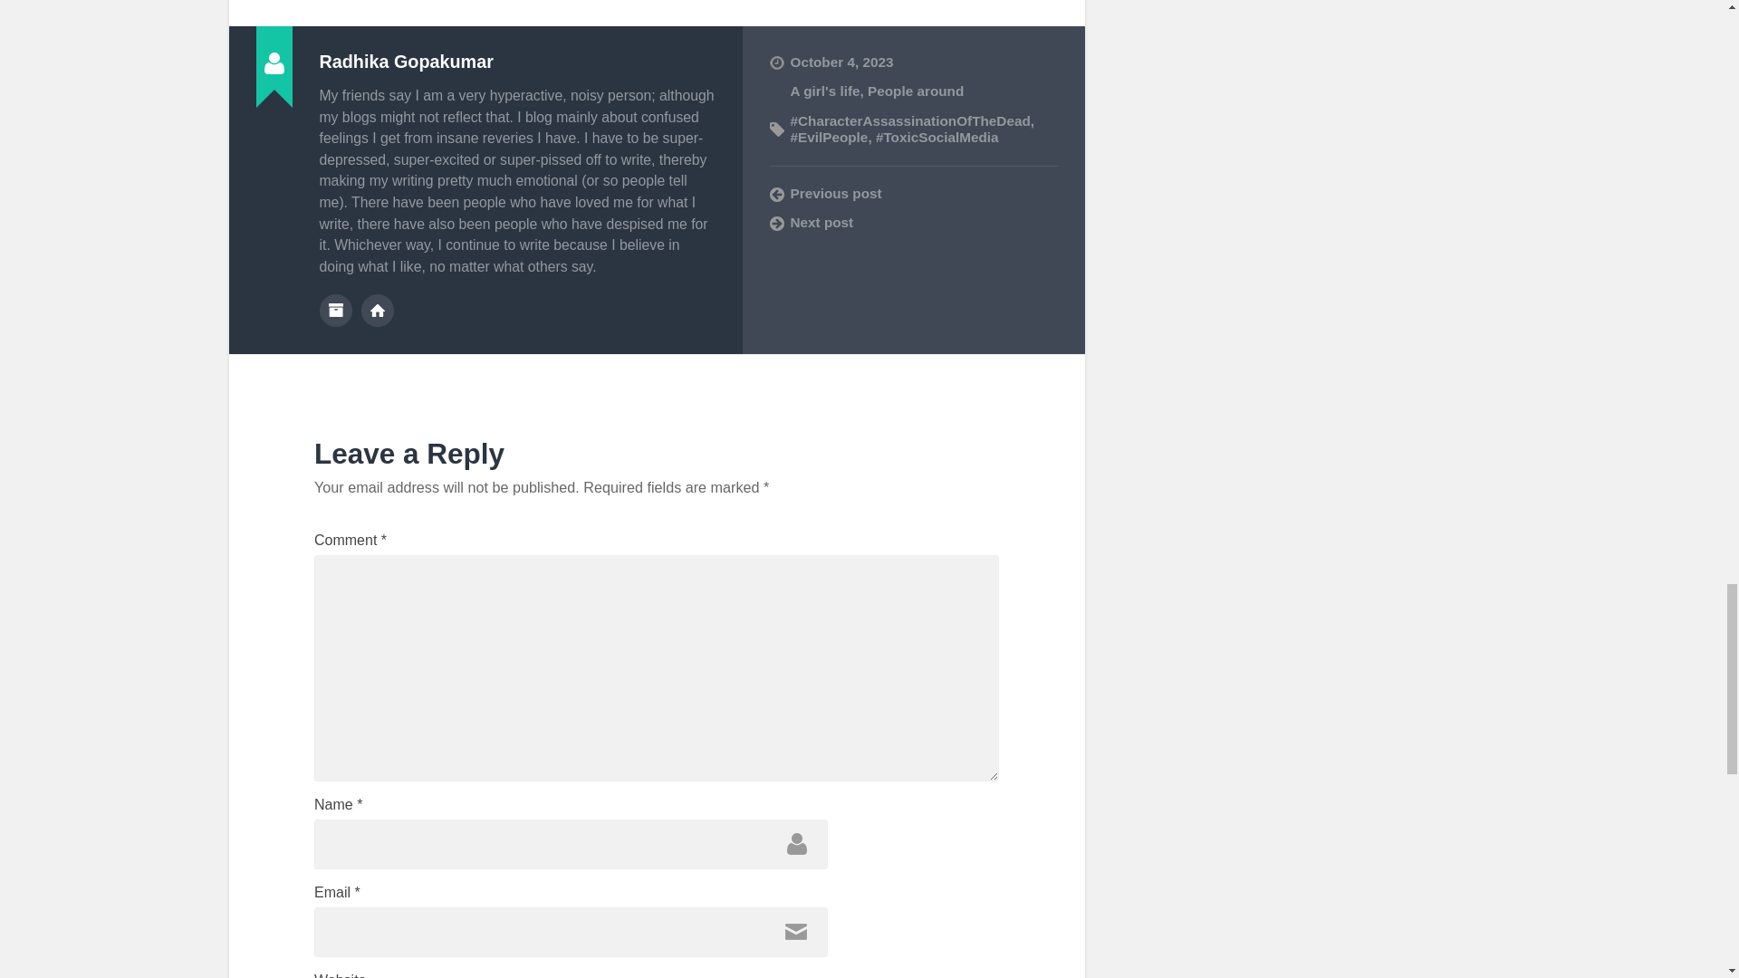 The width and height of the screenshot is (1739, 978). Describe the element at coordinates (913, 223) in the screenshot. I see `Next post` at that location.